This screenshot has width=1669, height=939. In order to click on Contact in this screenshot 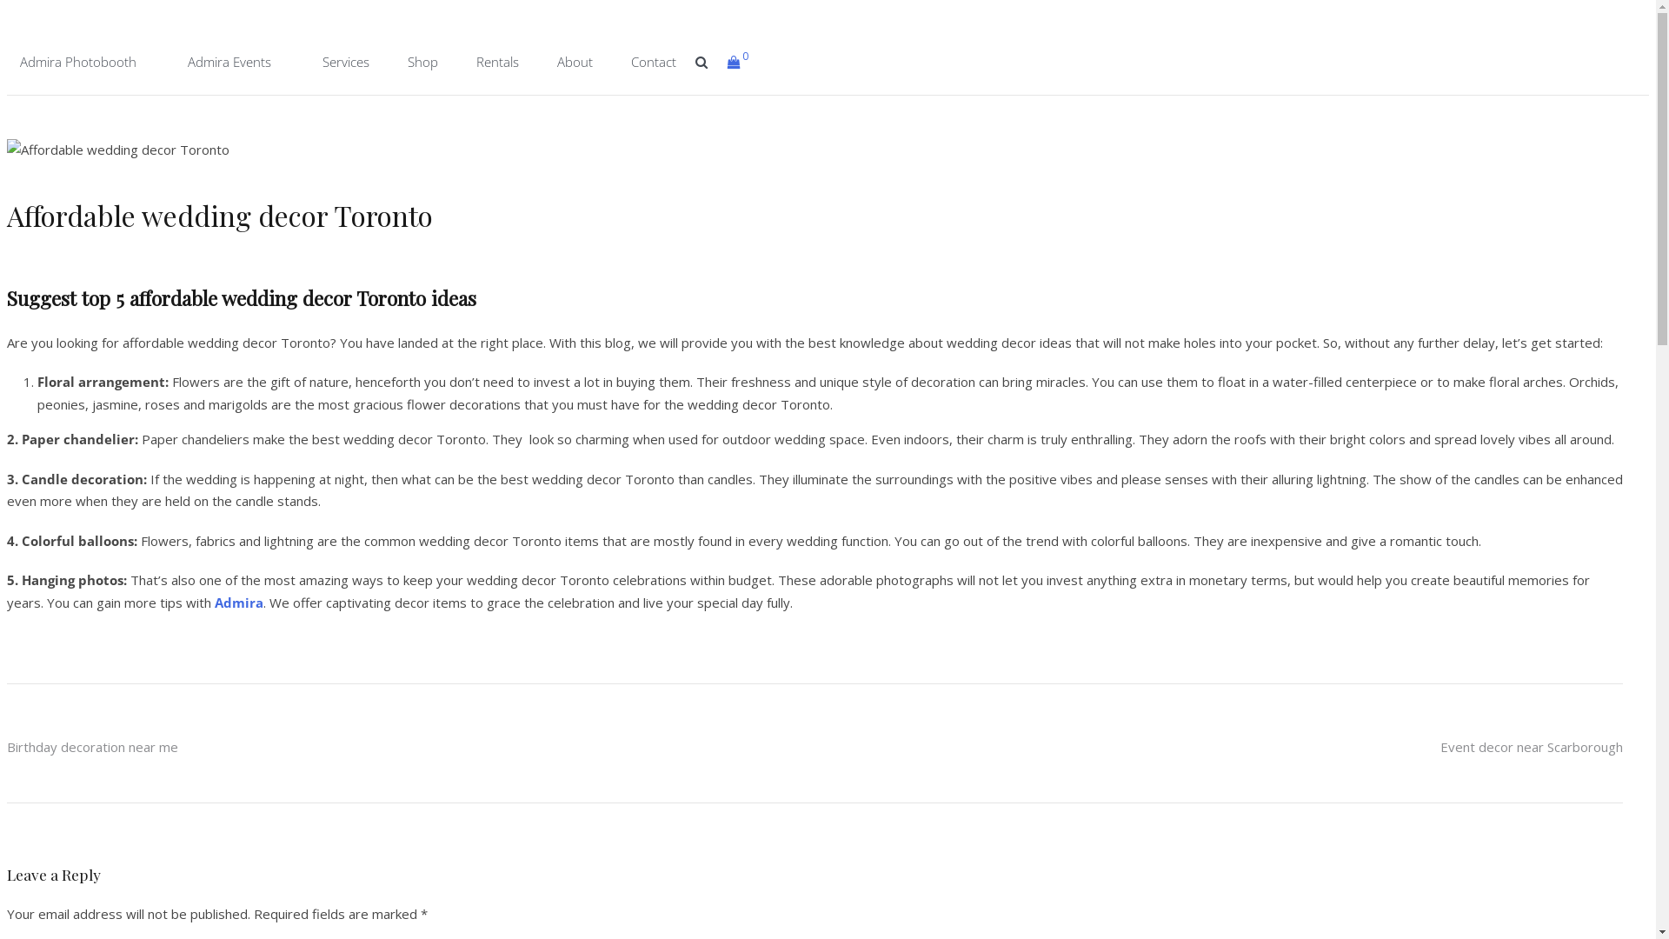, I will do `click(654, 62)`.